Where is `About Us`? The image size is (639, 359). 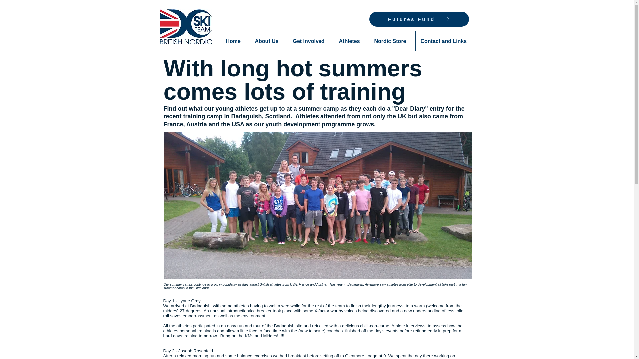 About Us is located at coordinates (268, 41).